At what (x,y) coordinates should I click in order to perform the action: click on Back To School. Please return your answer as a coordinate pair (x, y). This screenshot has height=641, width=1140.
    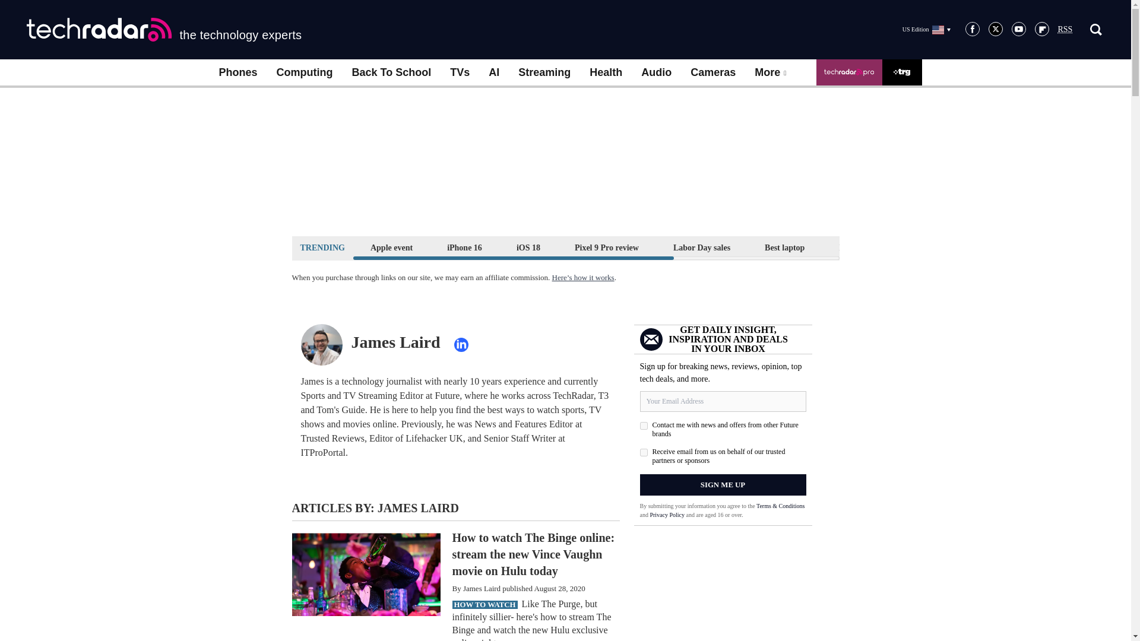
    Looking at the image, I should click on (391, 72).